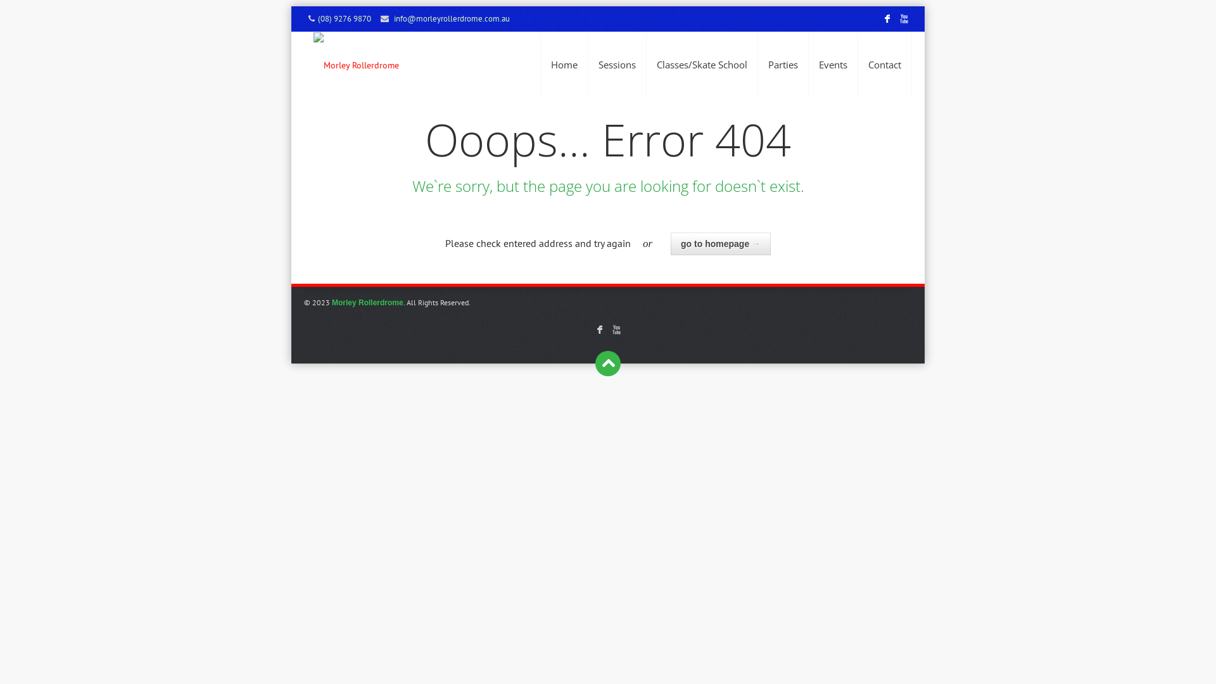  I want to click on Home, so click(564, 65).